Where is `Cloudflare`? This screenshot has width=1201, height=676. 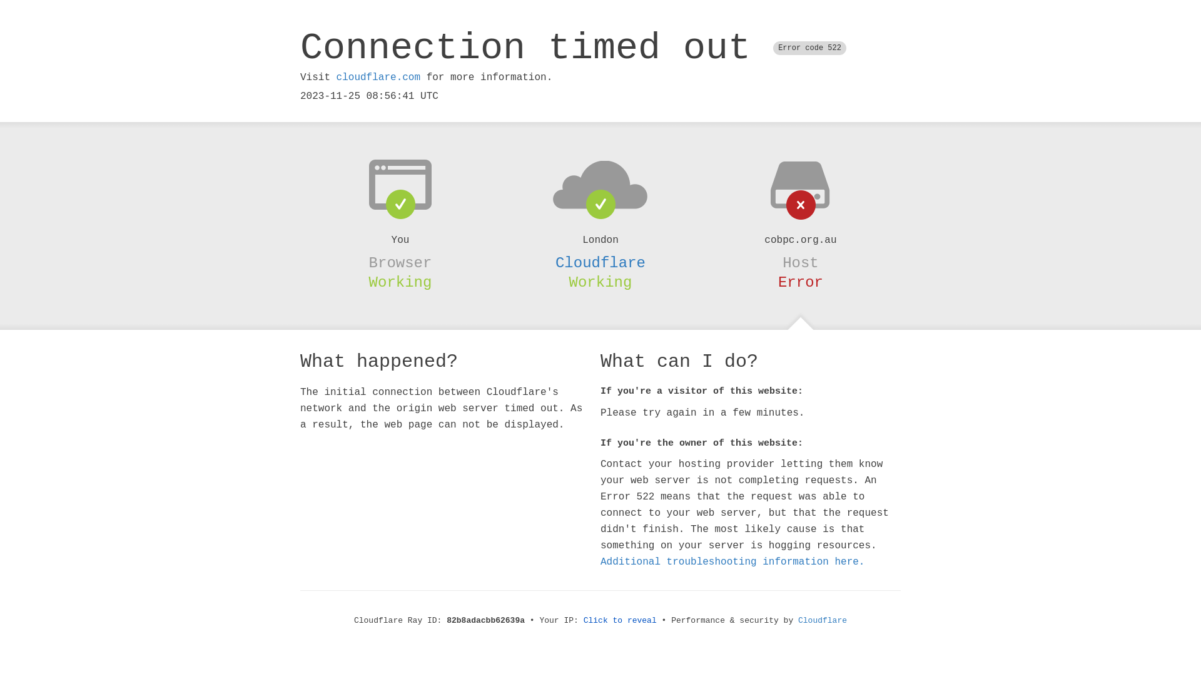
Cloudflare is located at coordinates (823, 621).